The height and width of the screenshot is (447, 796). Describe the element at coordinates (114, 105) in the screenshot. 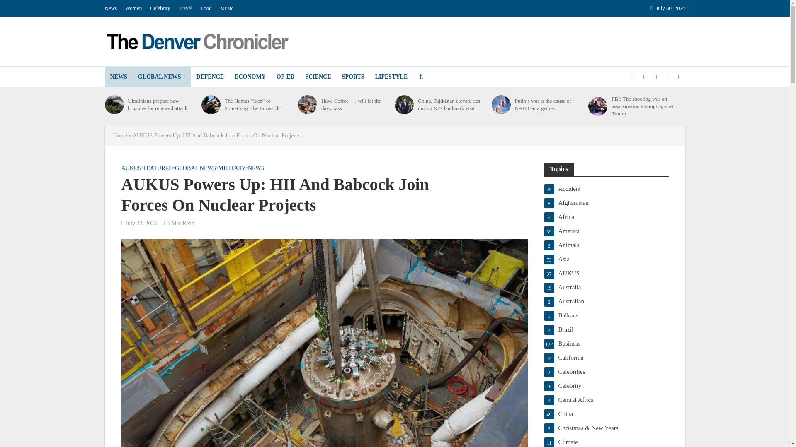

I see `Ukrainians prepare new brigades for renewed attack` at that location.